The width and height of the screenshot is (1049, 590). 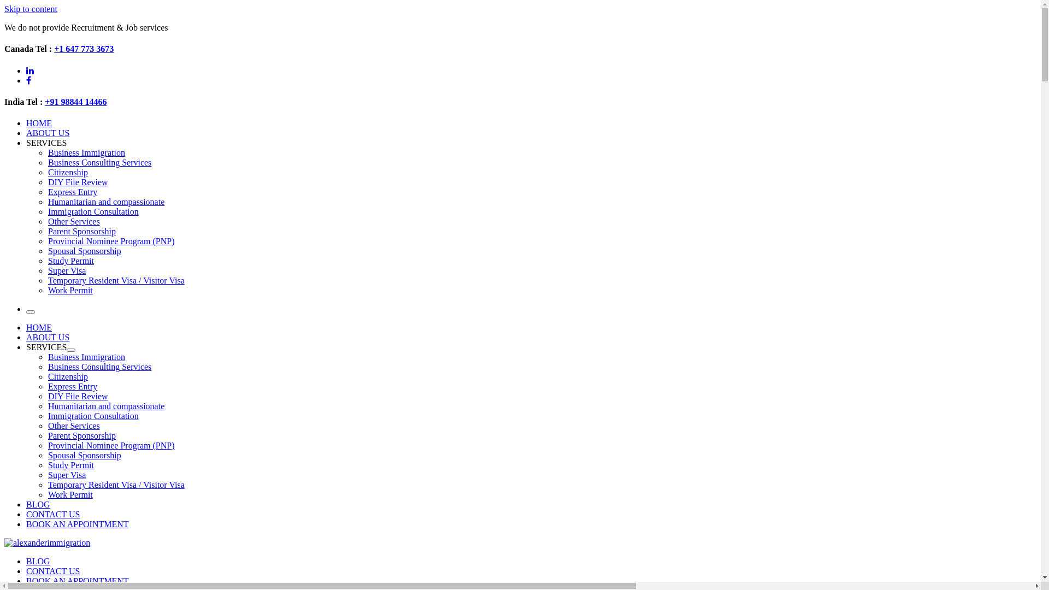 I want to click on Spousal Sponsorship, so click(x=85, y=251).